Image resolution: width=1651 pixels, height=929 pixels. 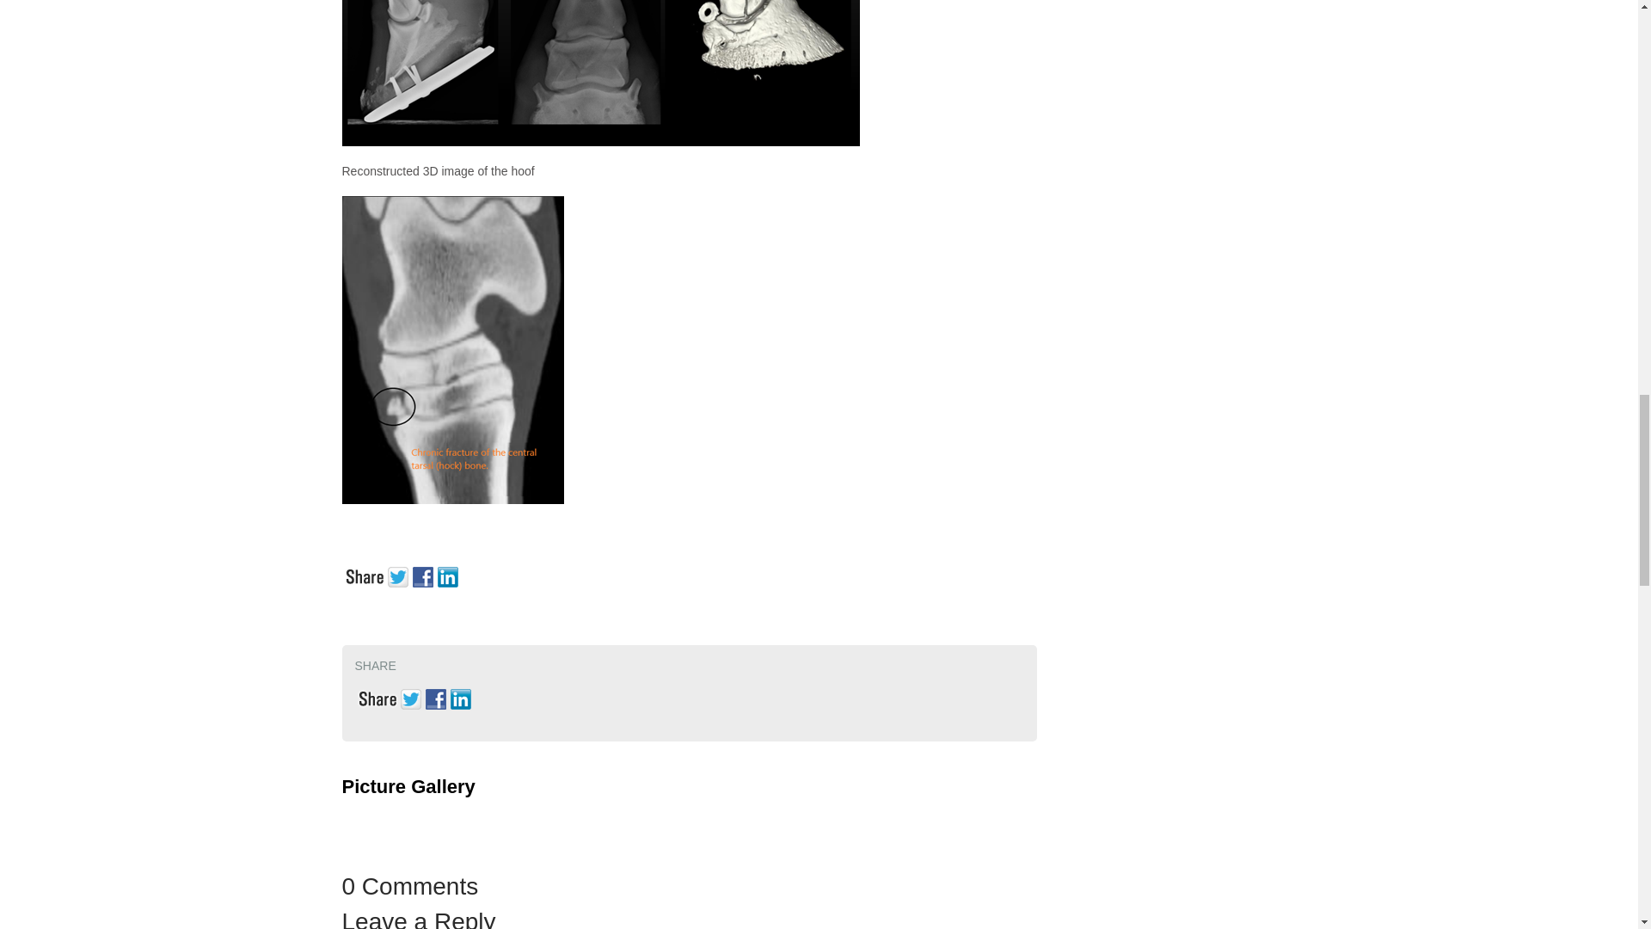 What do you see at coordinates (463, 697) in the screenshot?
I see `Linkedin` at bounding box center [463, 697].